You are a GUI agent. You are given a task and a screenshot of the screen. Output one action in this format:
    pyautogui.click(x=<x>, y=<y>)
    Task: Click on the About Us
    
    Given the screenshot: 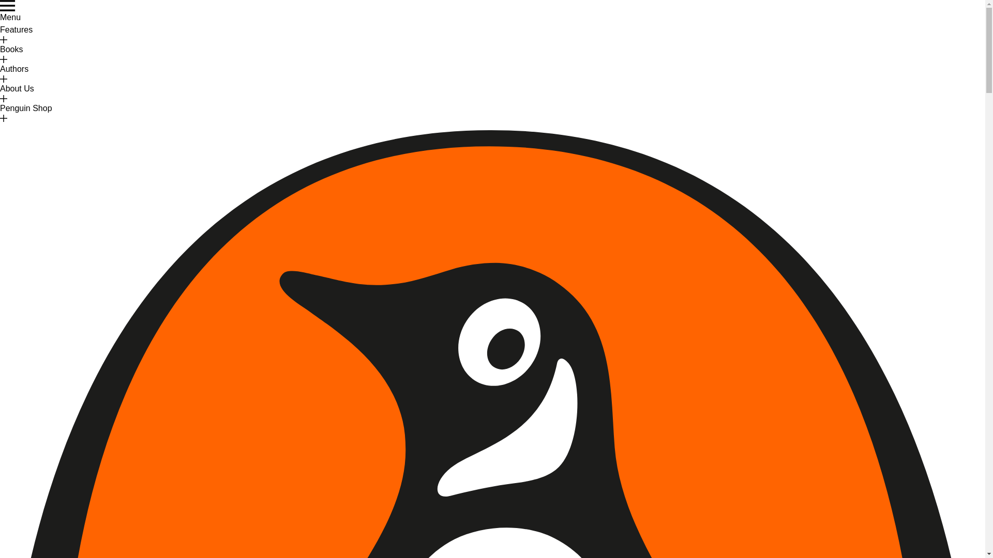 What is the action you would take?
    pyautogui.click(x=17, y=92)
    